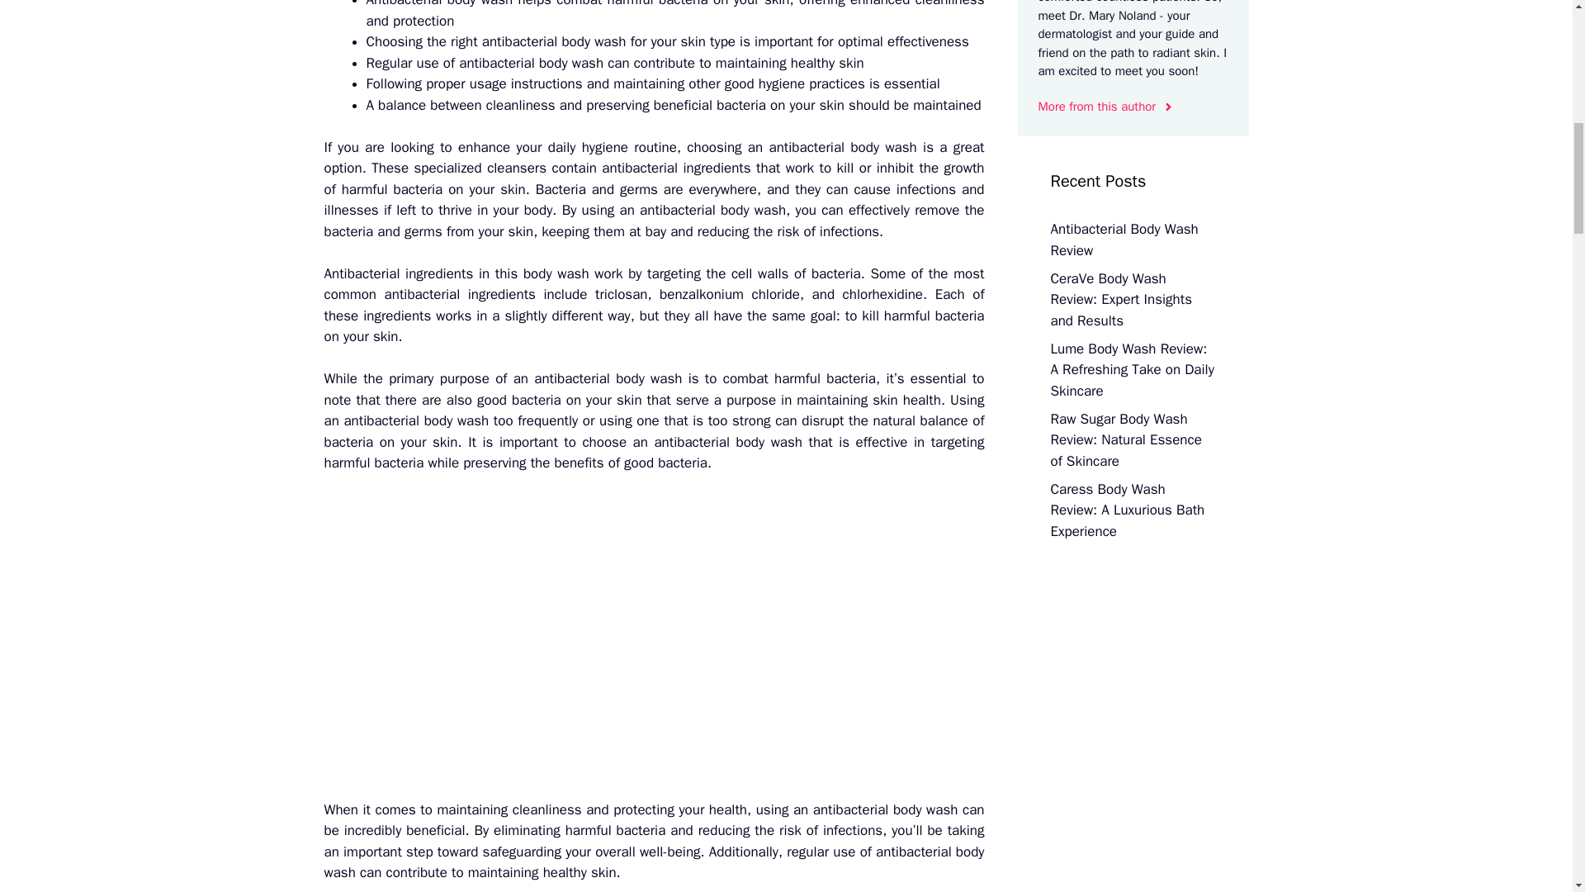 Image resolution: width=1585 pixels, height=892 pixels. Describe the element at coordinates (1106, 107) in the screenshot. I see `More from this author` at that location.